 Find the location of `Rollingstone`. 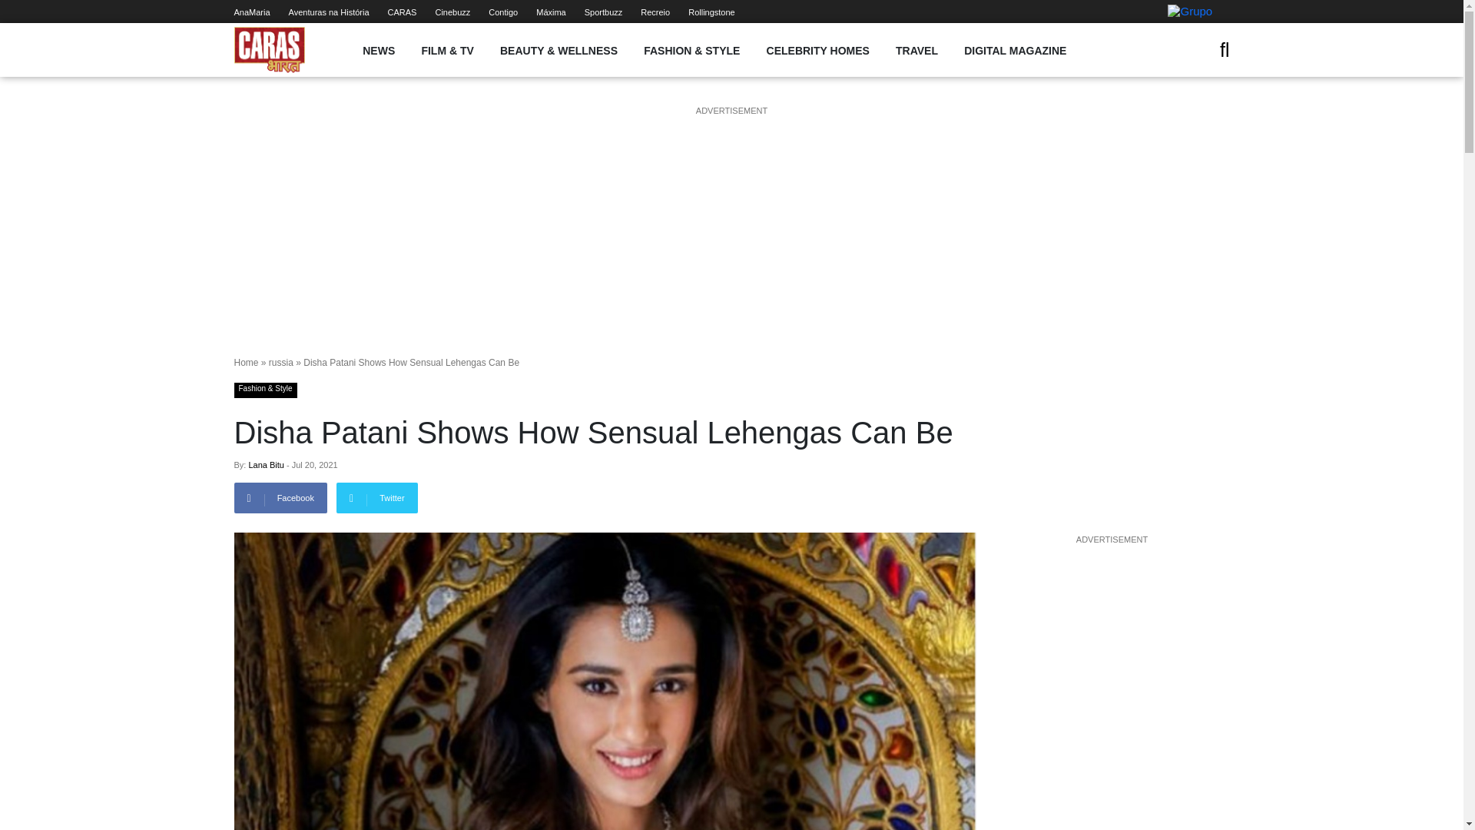

Rollingstone is located at coordinates (711, 12).